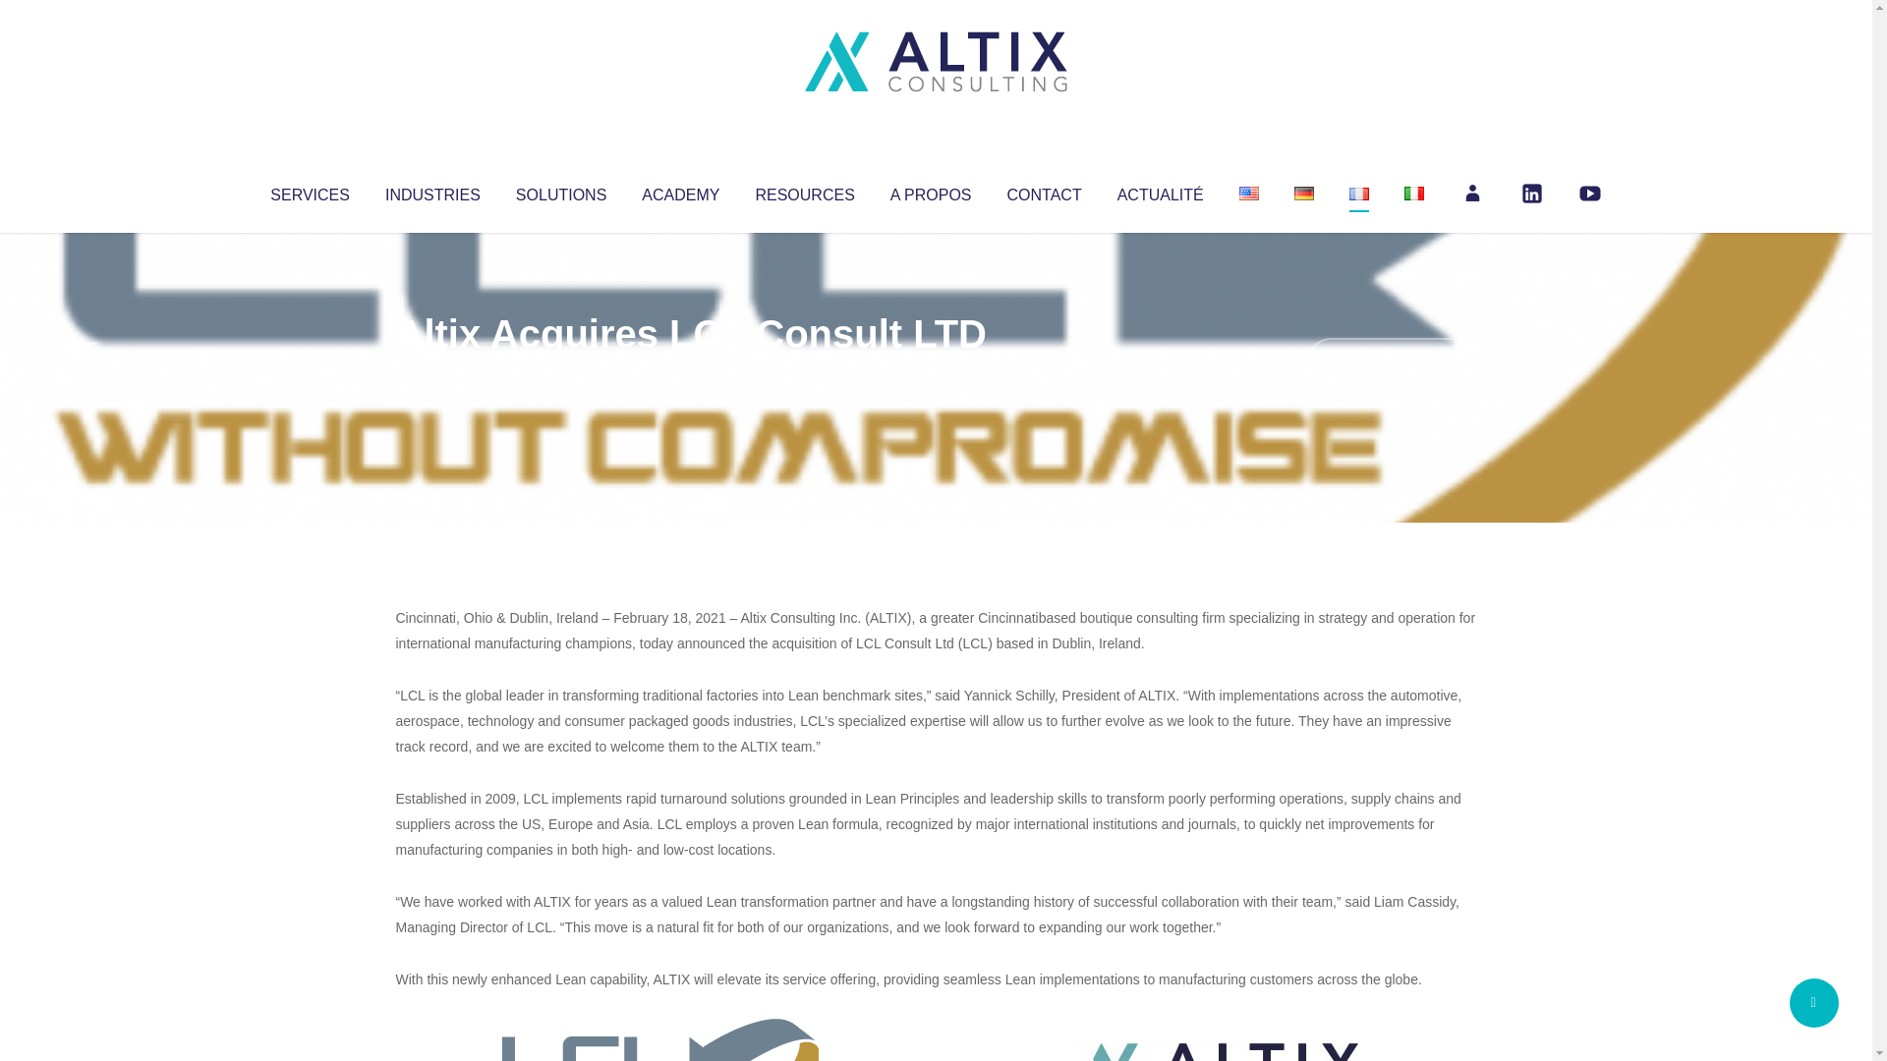 Image resolution: width=1887 pixels, height=1061 pixels. Describe the element at coordinates (931, 191) in the screenshot. I see `A PROPOS` at that location.